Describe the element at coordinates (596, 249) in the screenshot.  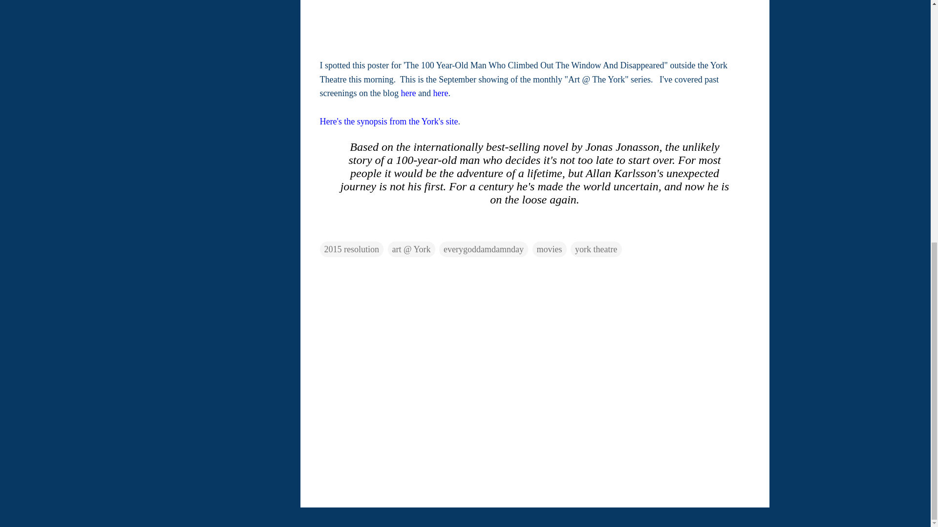
I see `york theatre` at that location.